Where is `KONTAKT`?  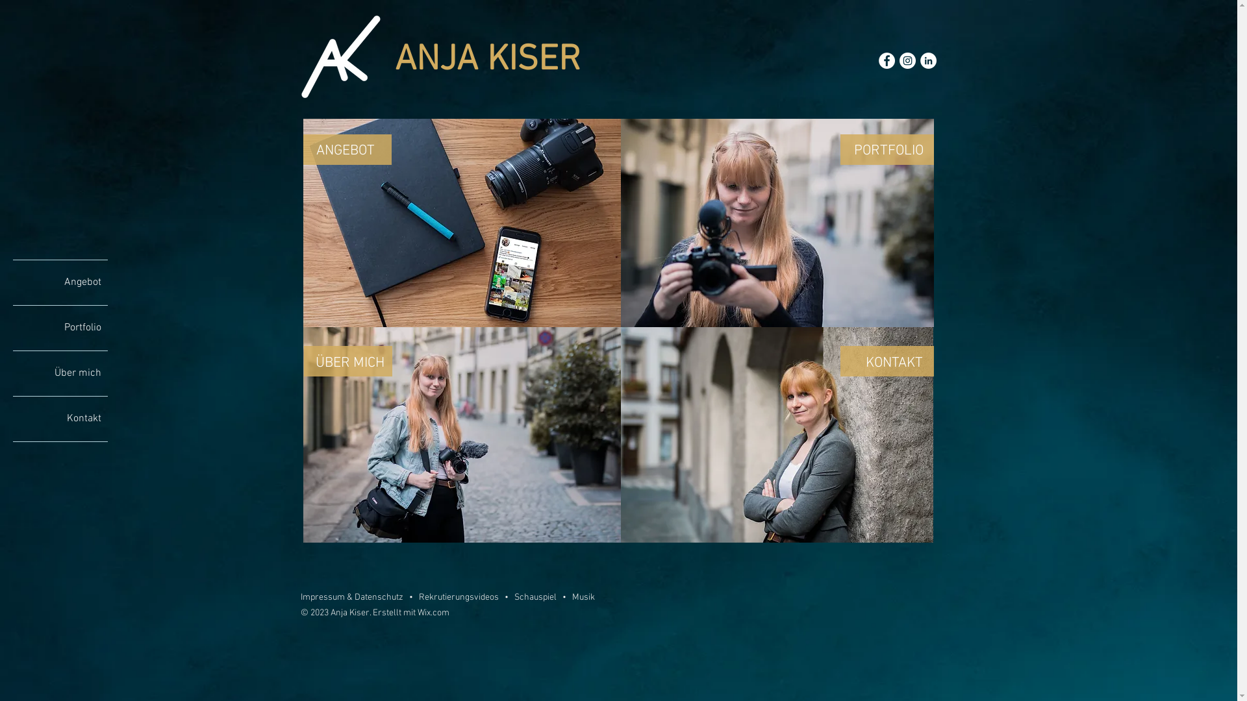 KONTAKT is located at coordinates (894, 363).